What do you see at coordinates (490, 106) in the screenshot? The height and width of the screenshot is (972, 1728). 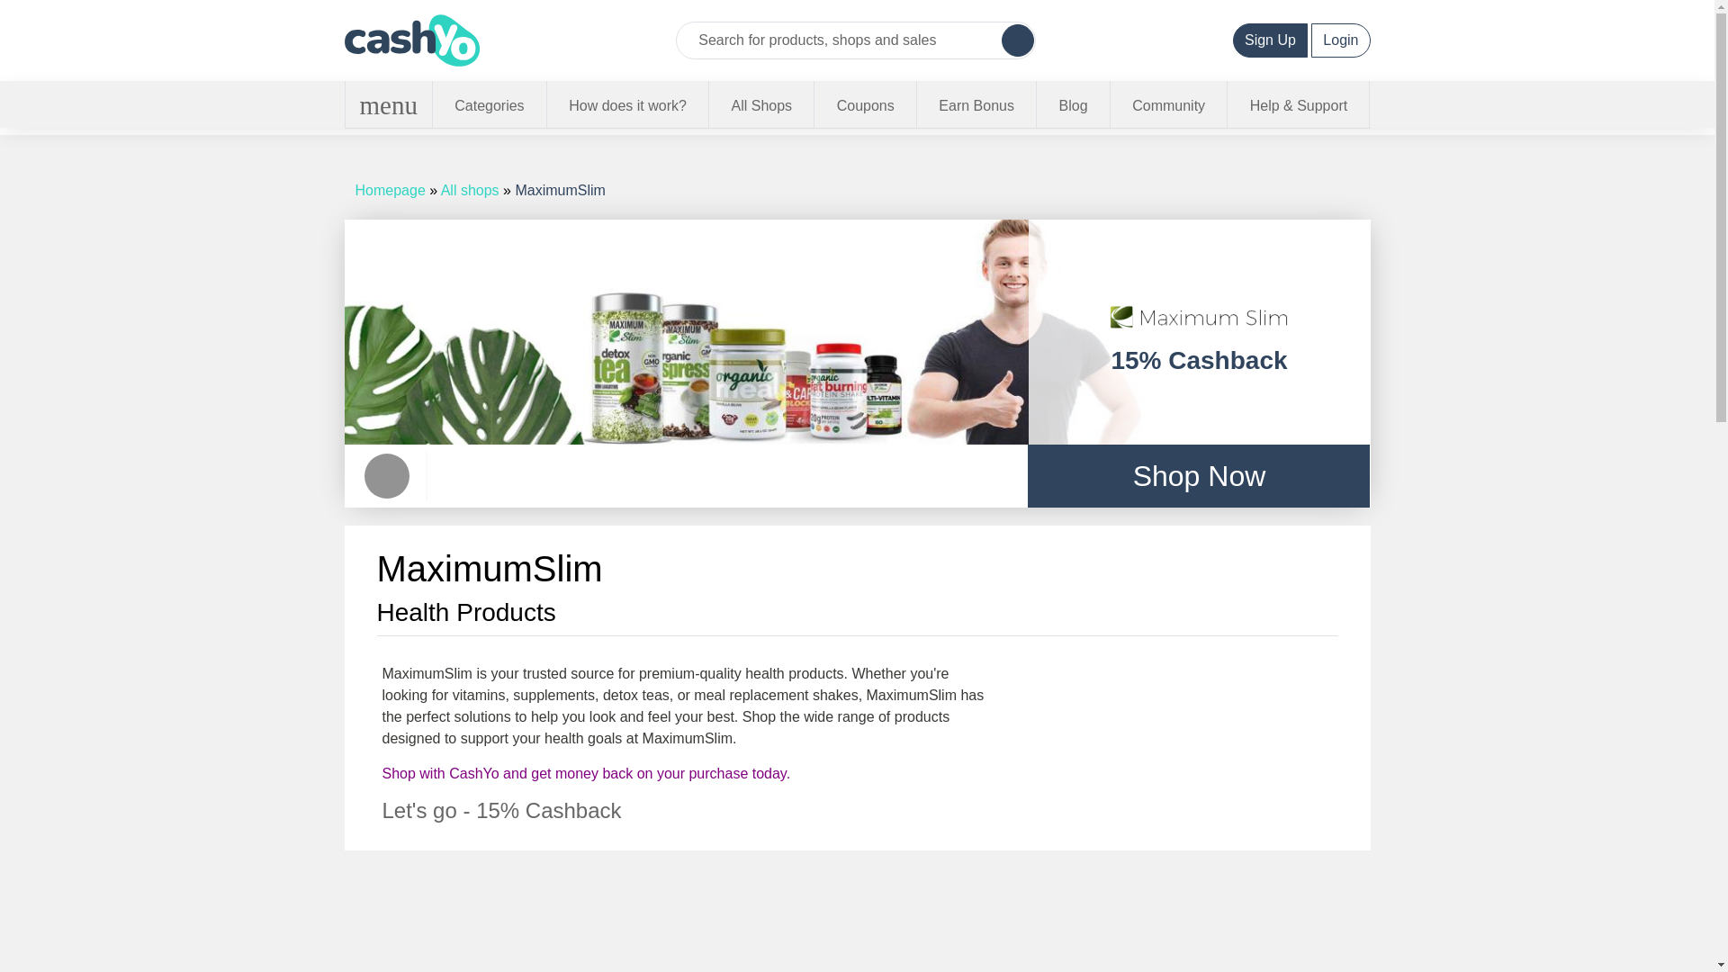 I see `Categories` at bounding box center [490, 106].